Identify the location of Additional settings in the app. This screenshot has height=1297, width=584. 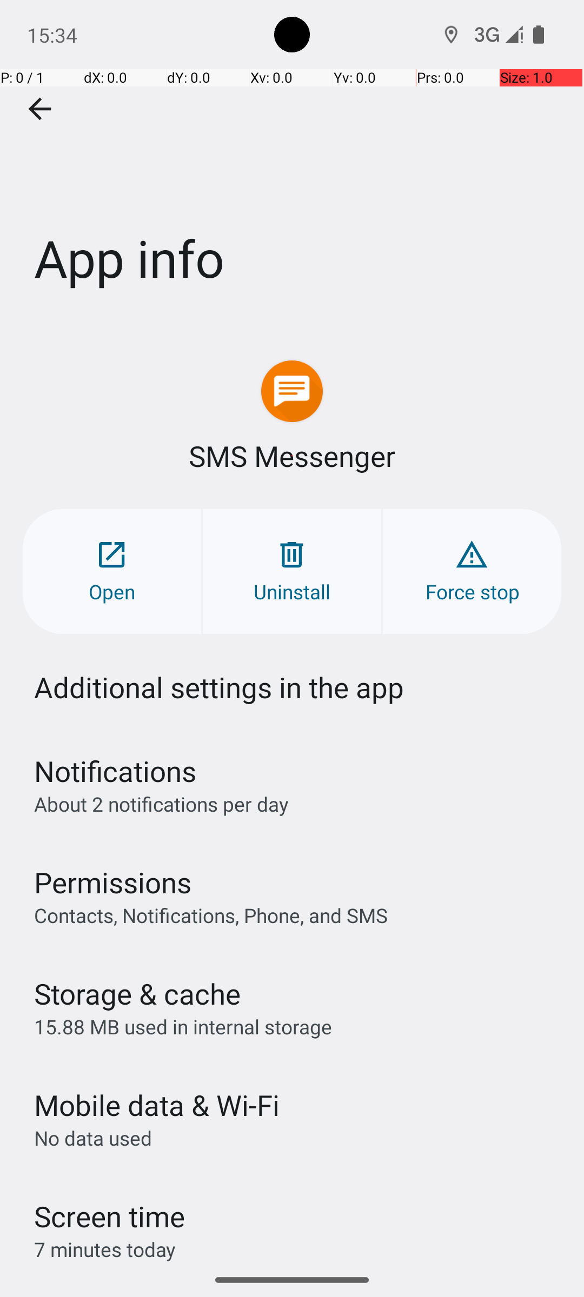
(219, 687).